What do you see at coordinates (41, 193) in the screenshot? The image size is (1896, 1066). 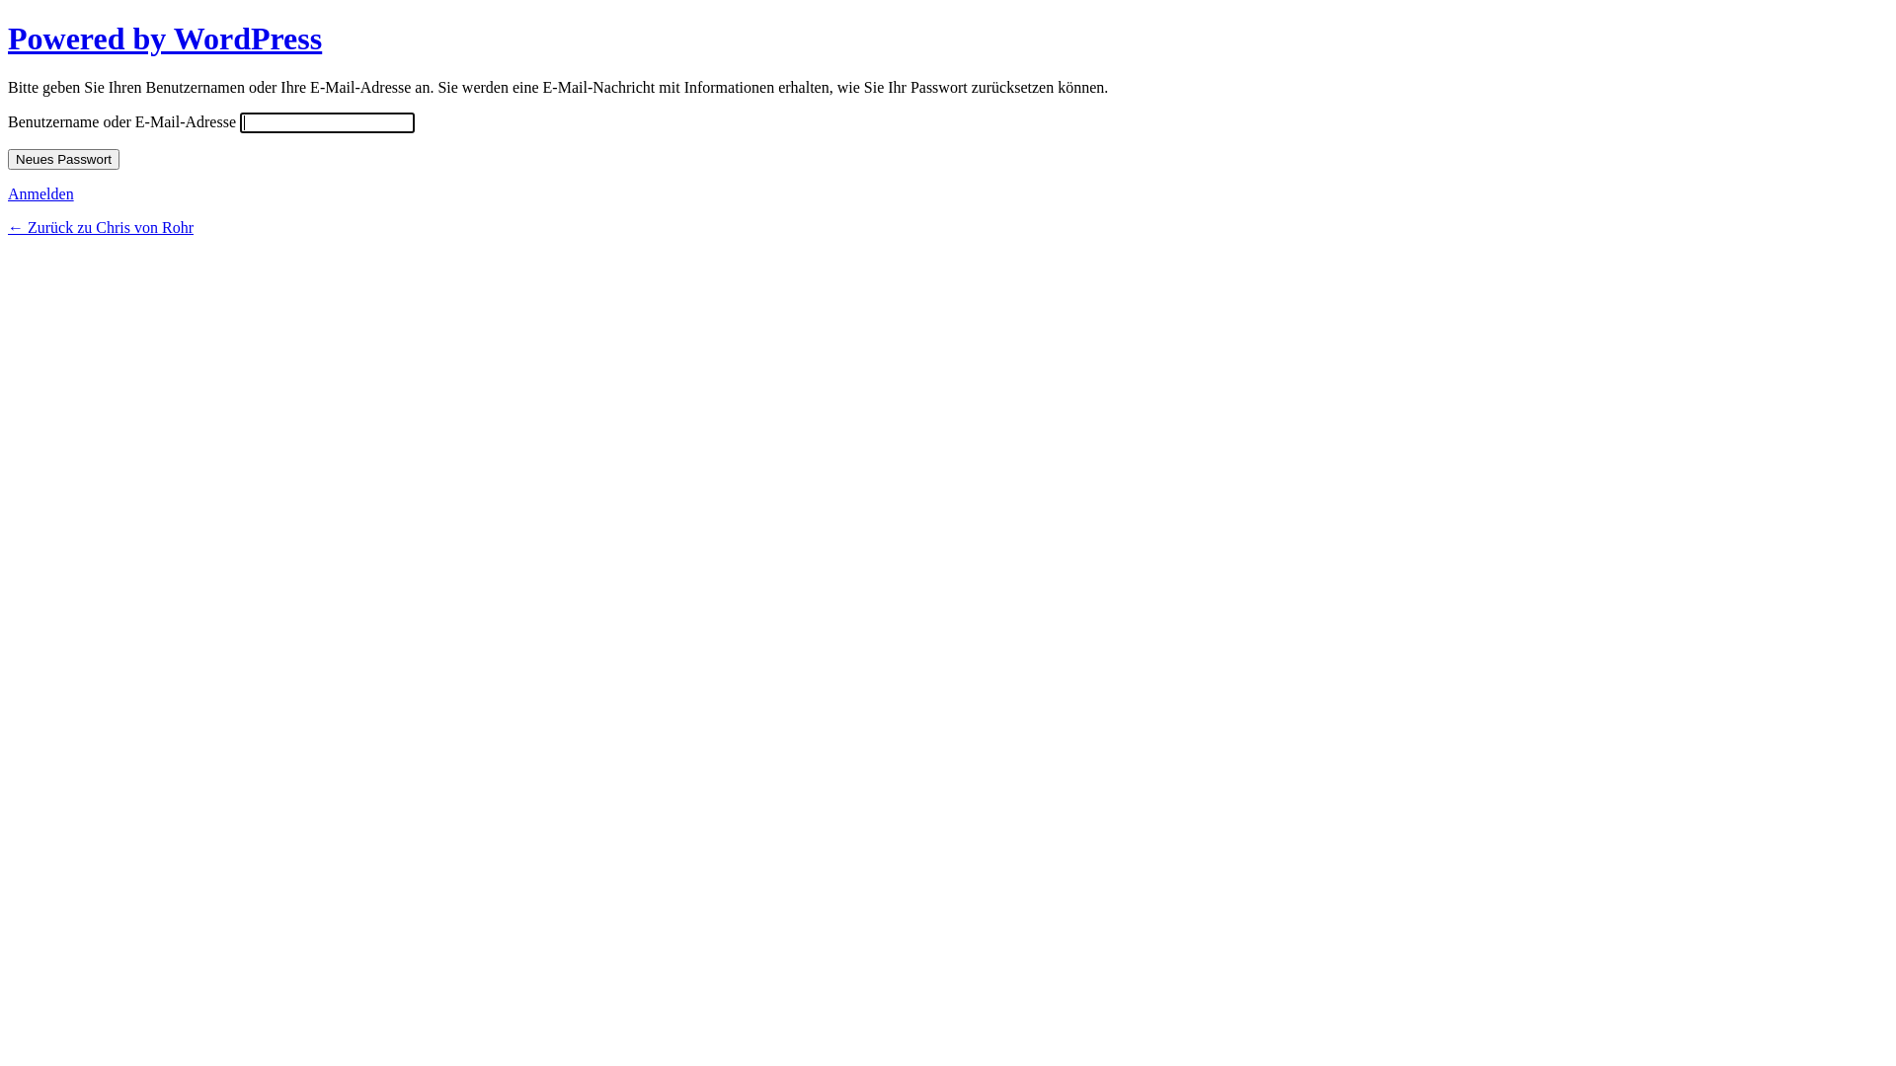 I see `Anmelden` at bounding box center [41, 193].